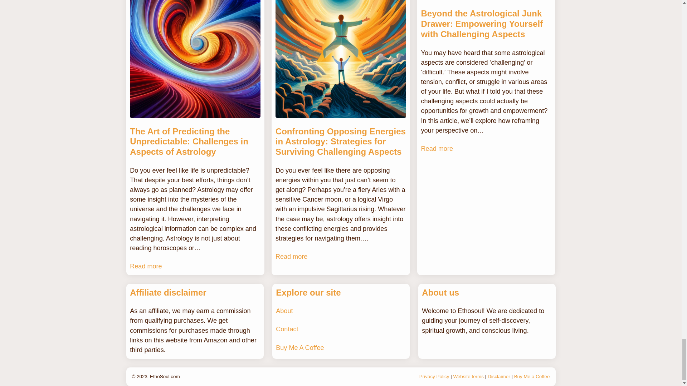 The width and height of the screenshot is (687, 386). Describe the element at coordinates (440, 292) in the screenshot. I see `About us` at that location.